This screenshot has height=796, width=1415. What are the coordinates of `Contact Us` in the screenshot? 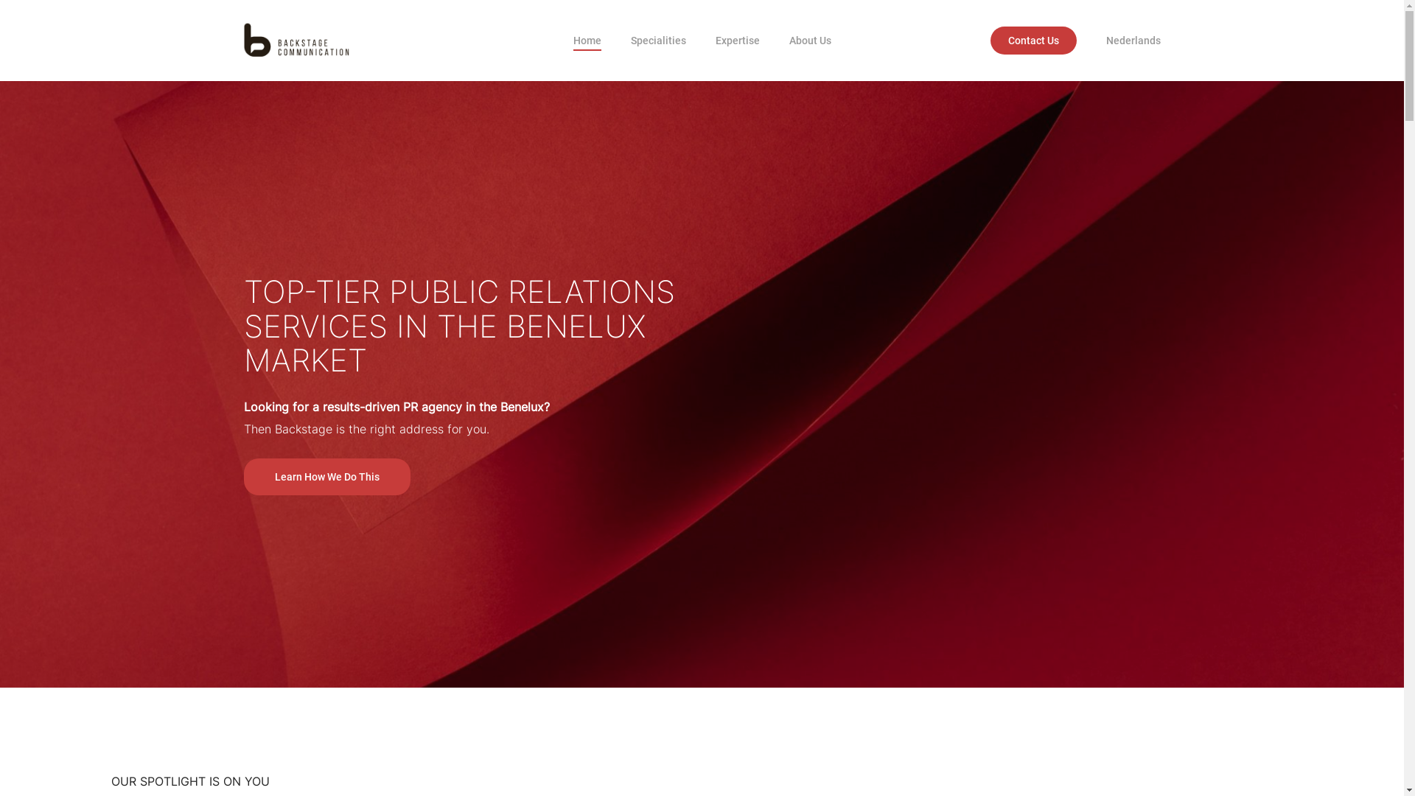 It's located at (1033, 41).